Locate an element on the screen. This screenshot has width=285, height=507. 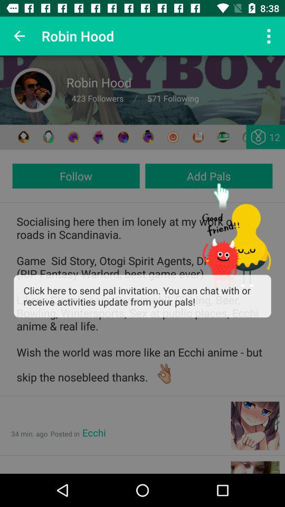
send friend request is located at coordinates (248, 137).